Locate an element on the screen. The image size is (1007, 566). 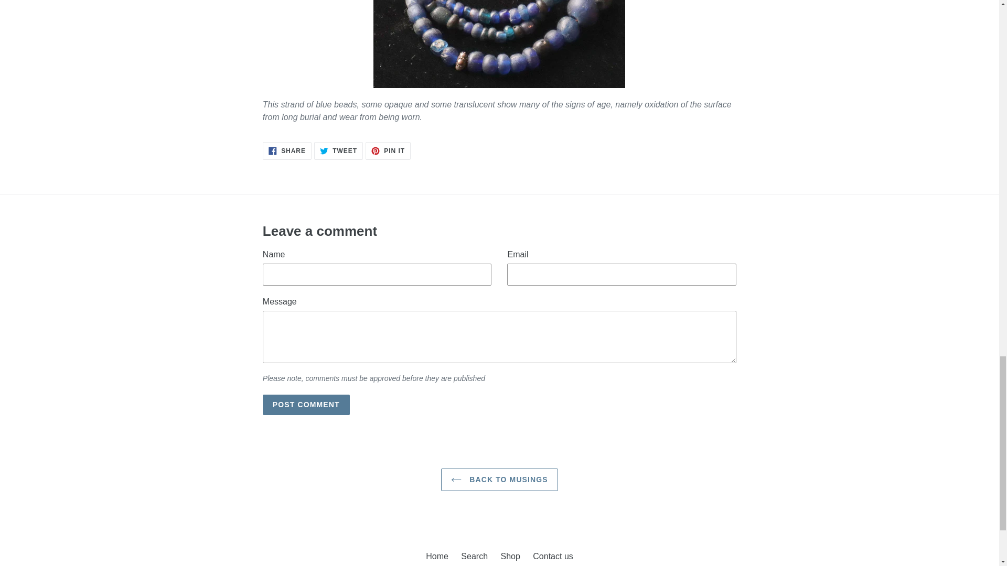
Search is located at coordinates (388, 151).